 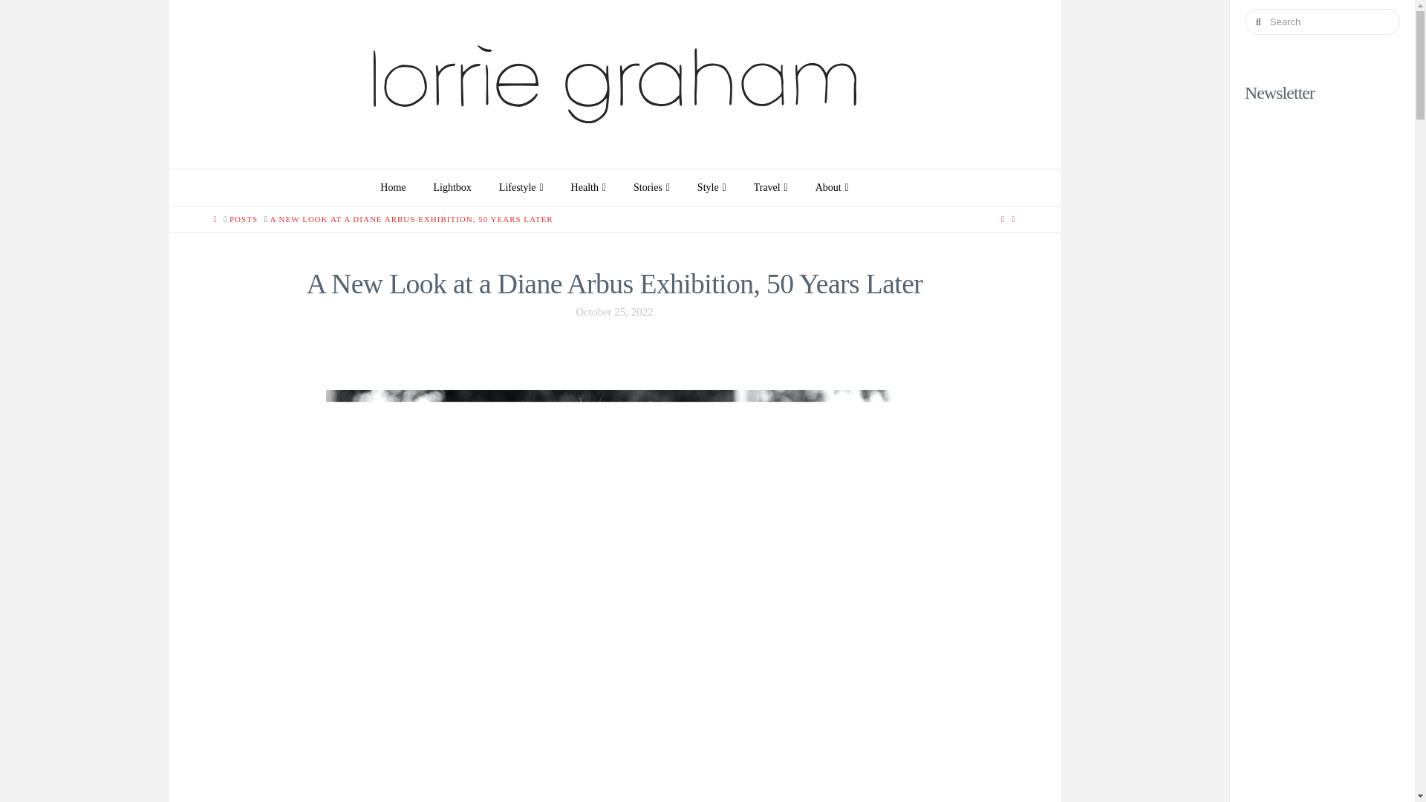 I want to click on Stories, so click(x=651, y=187).